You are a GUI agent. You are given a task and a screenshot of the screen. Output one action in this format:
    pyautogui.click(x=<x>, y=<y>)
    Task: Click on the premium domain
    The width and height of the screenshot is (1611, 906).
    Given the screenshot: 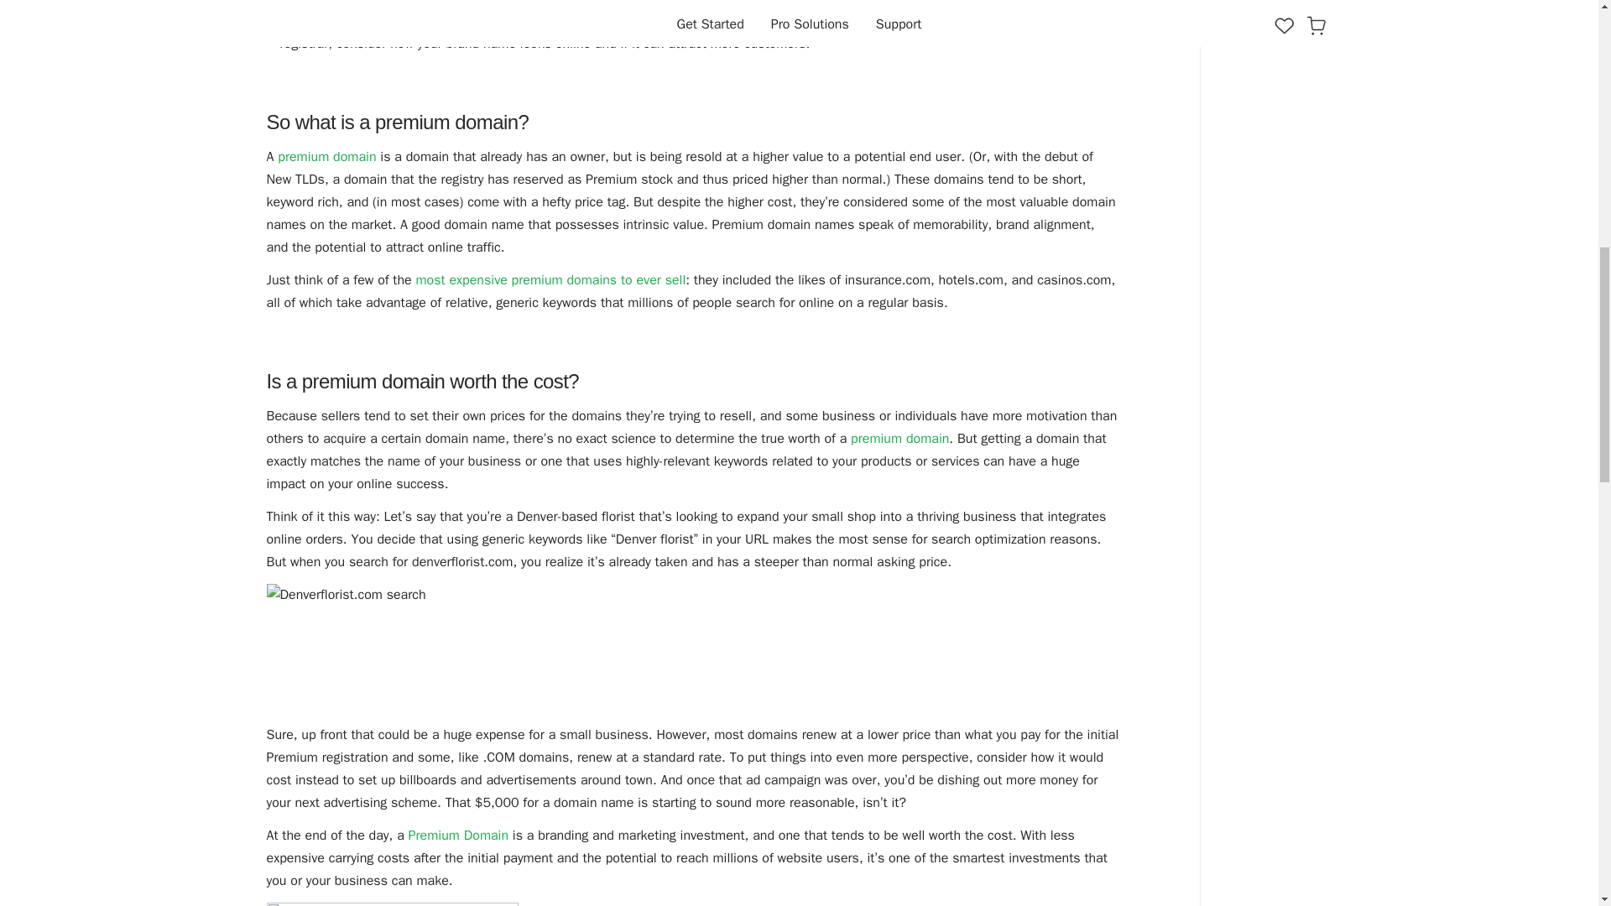 What is the action you would take?
    pyautogui.click(x=326, y=156)
    